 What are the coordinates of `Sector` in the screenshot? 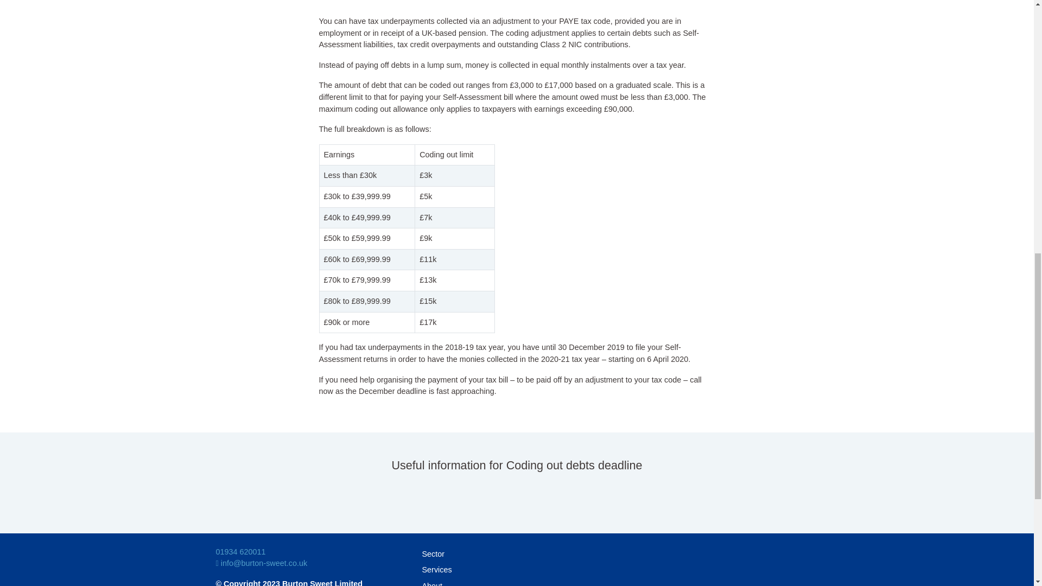 It's located at (517, 554).